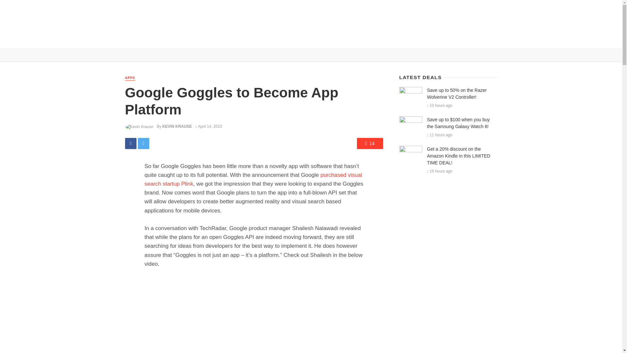 This screenshot has height=353, width=627. What do you see at coordinates (130, 143) in the screenshot?
I see `Share on Facebook` at bounding box center [130, 143].